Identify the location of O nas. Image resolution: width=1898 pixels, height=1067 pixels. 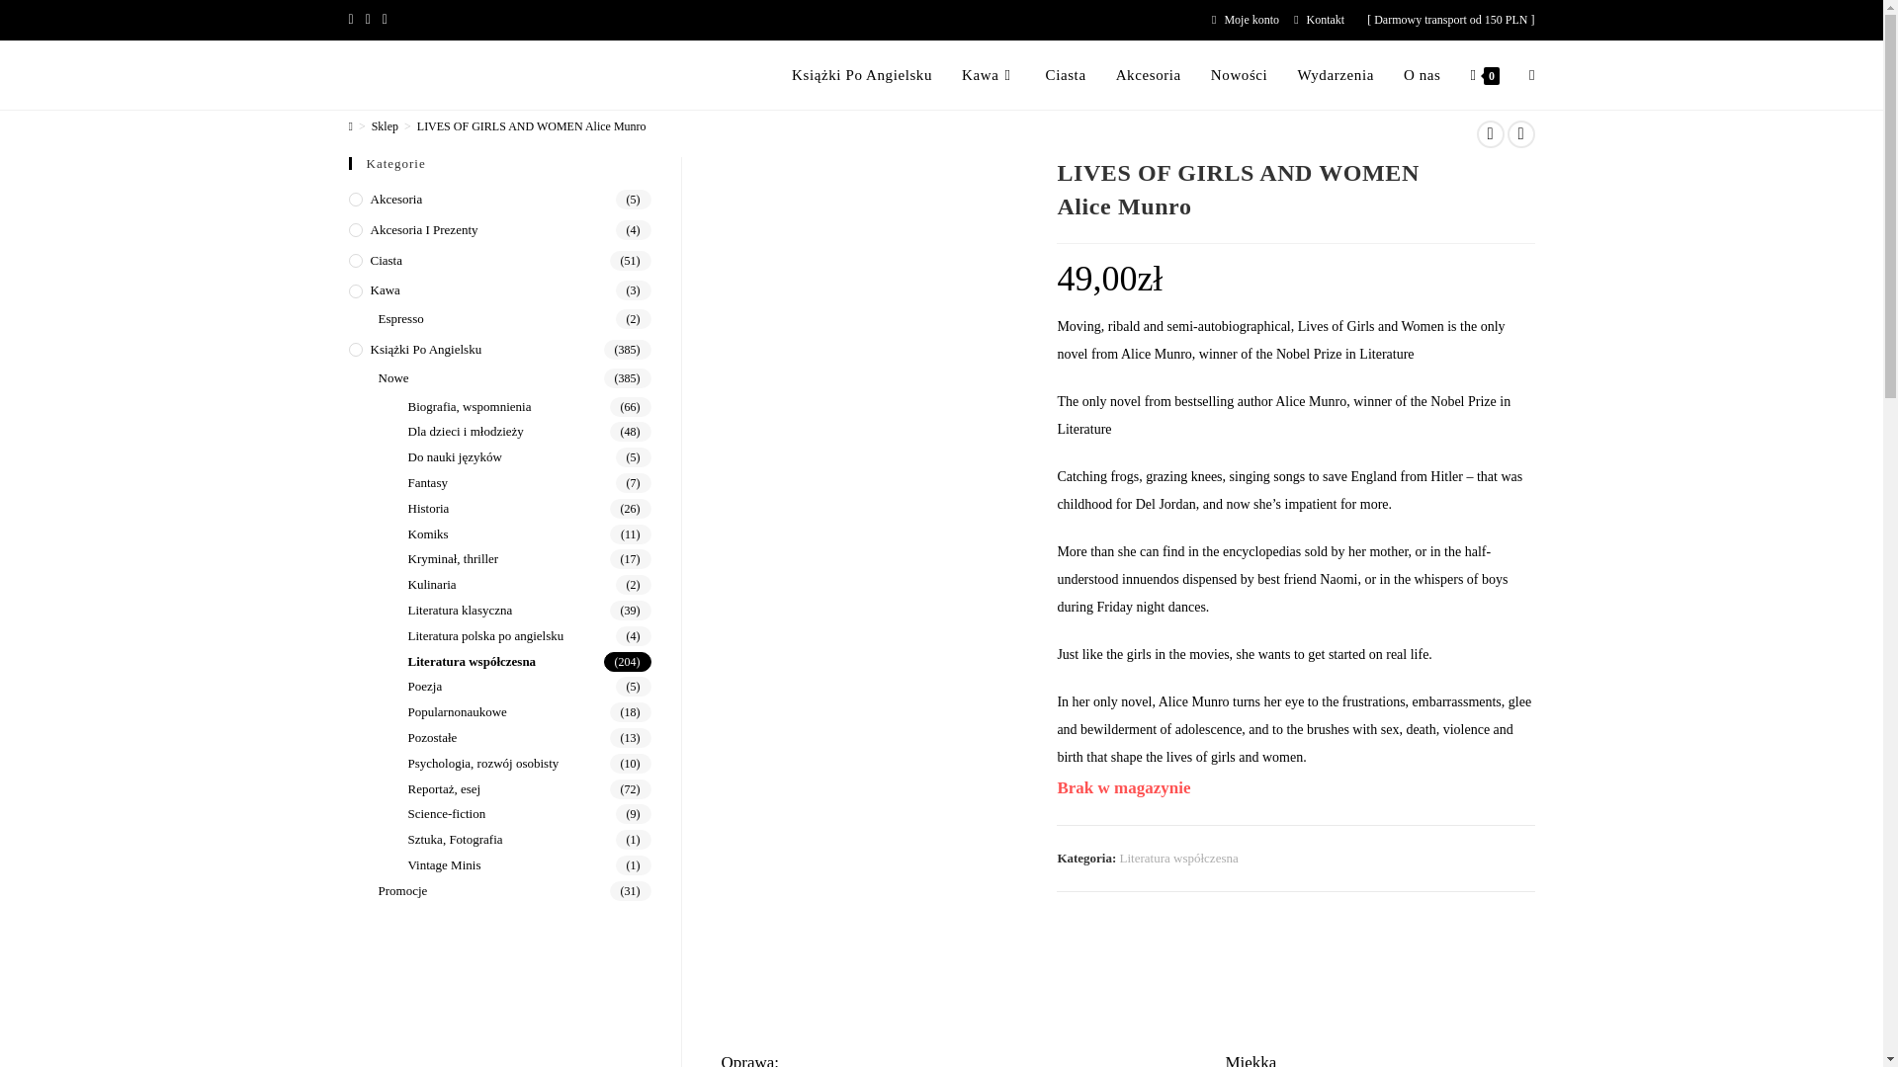
(1422, 75).